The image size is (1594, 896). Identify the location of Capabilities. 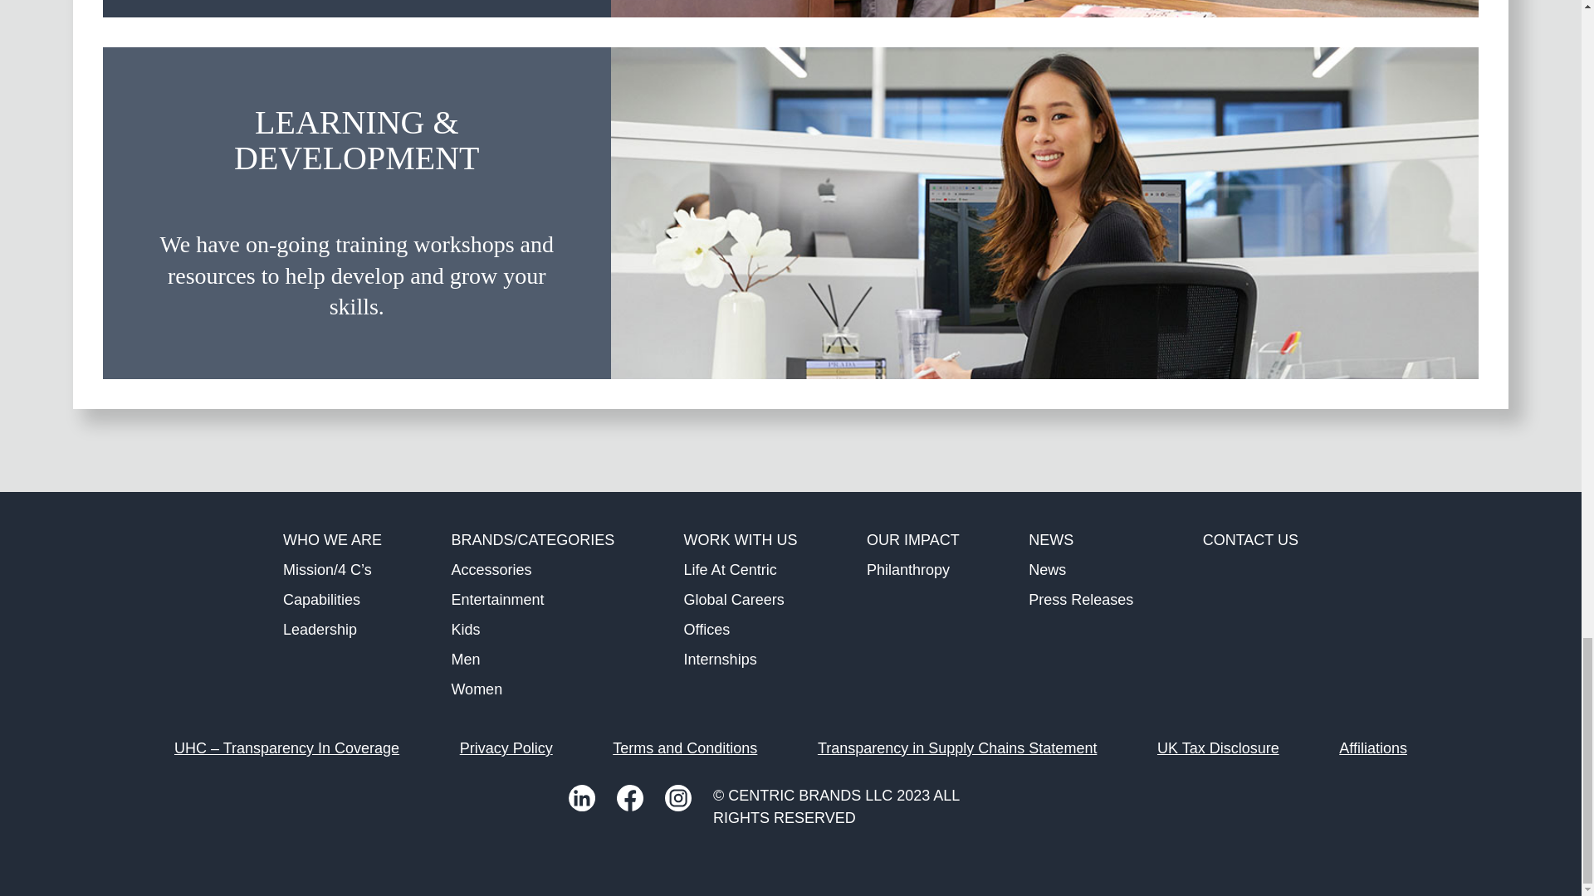
(321, 599).